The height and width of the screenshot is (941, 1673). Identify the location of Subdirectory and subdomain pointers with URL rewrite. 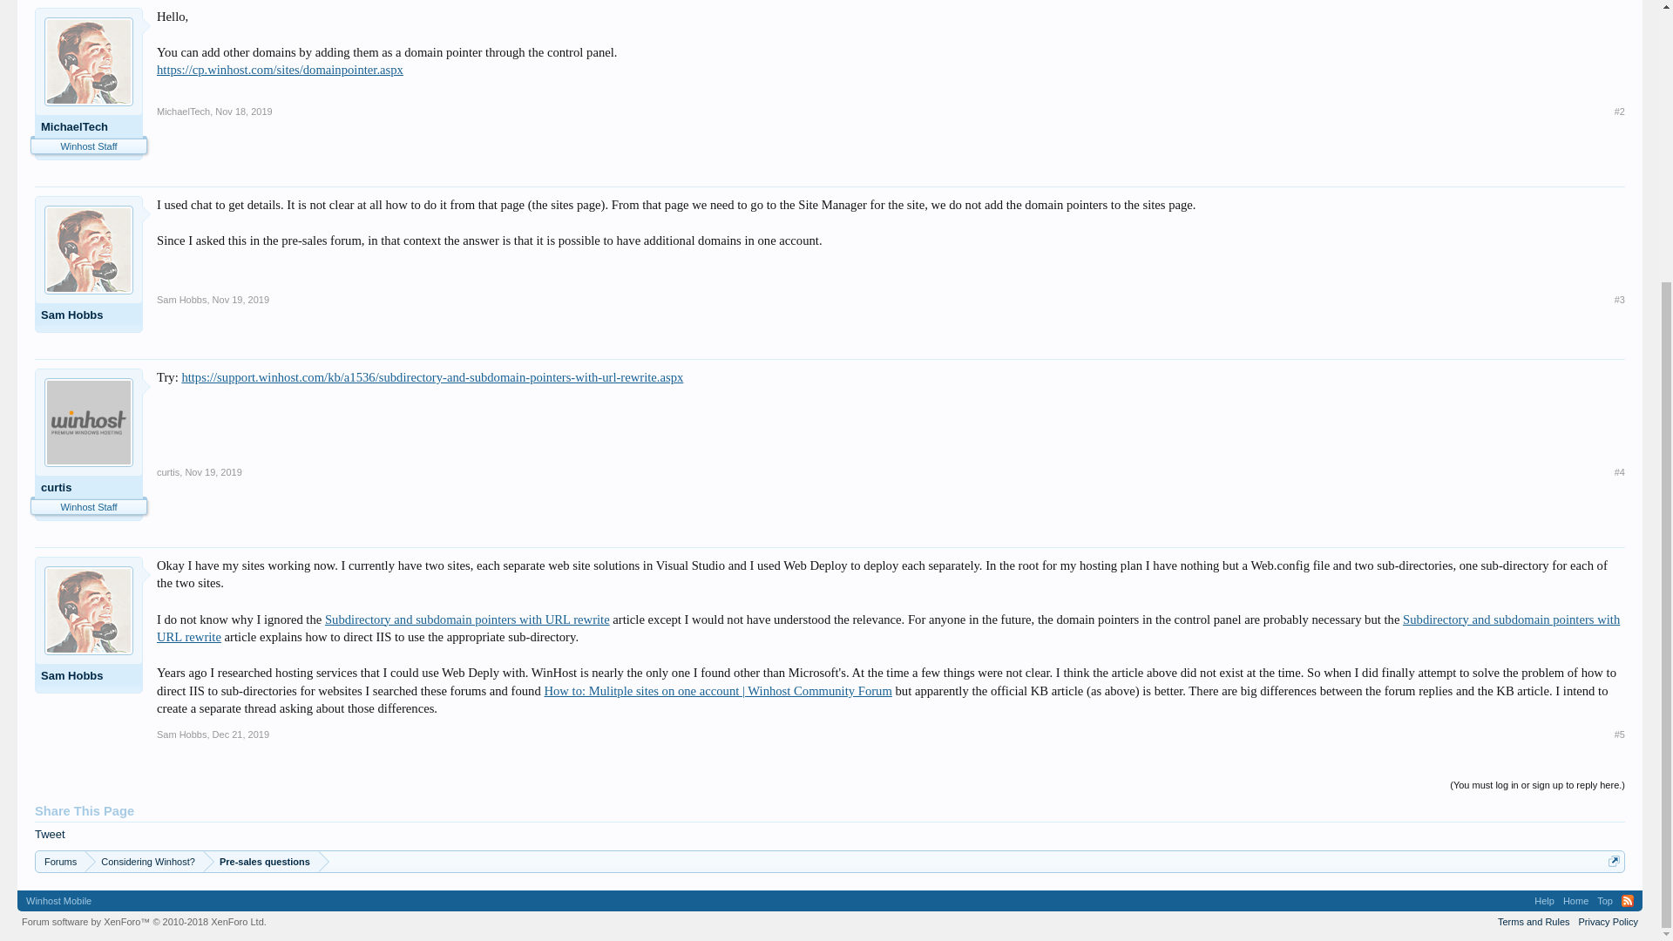
(467, 619).